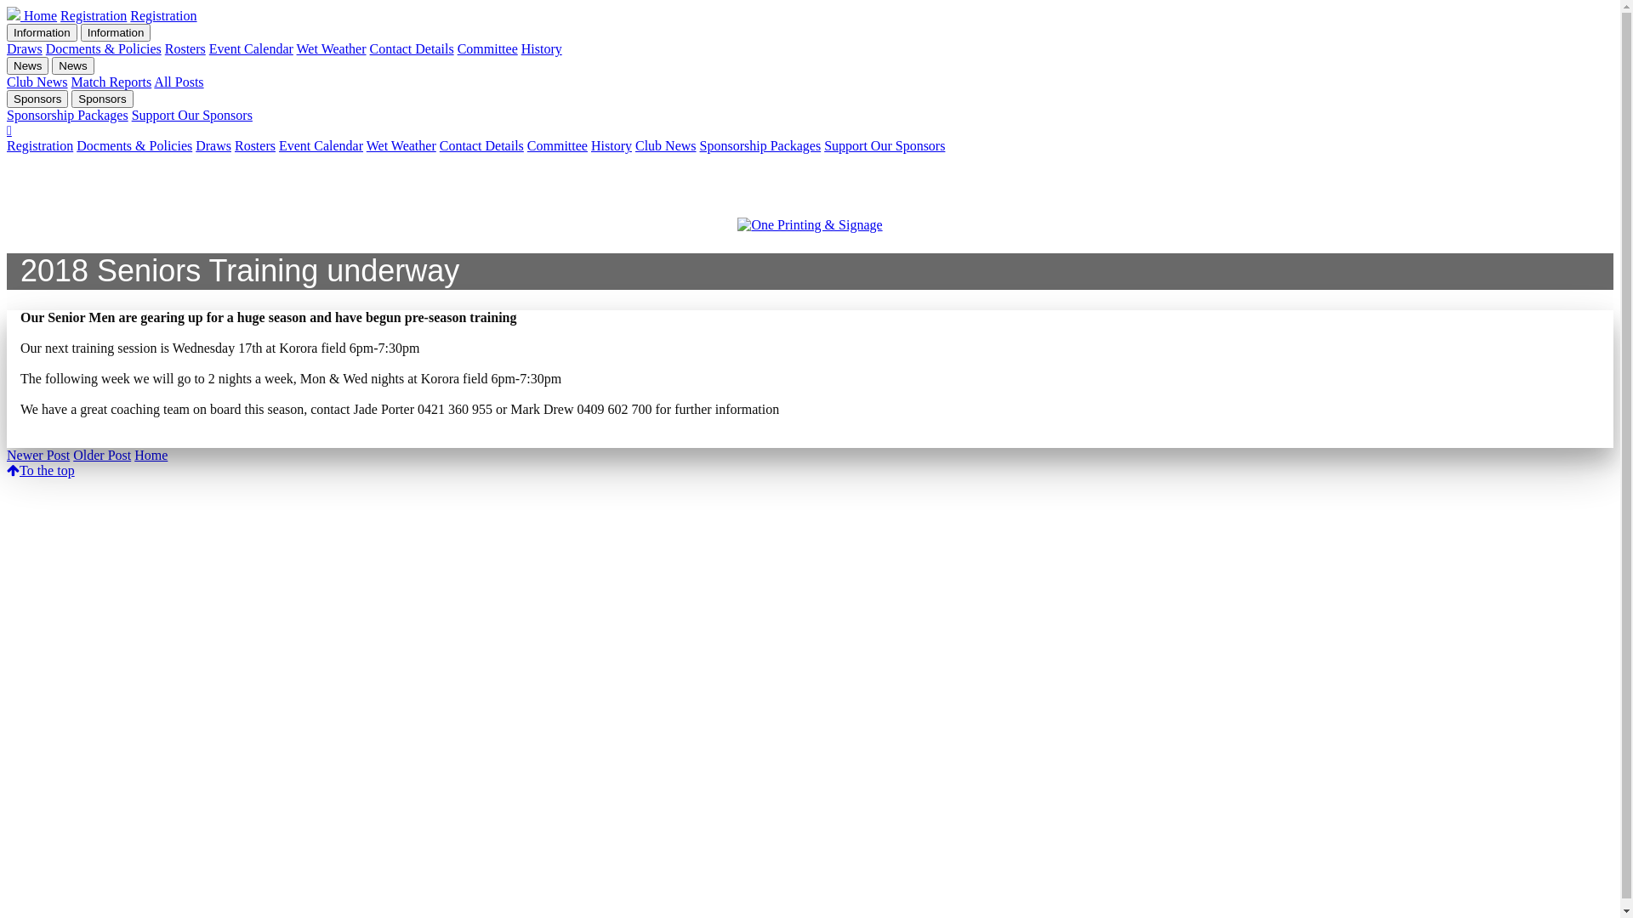 The height and width of the screenshot is (918, 1633). What do you see at coordinates (37, 99) in the screenshot?
I see `Sponsors` at bounding box center [37, 99].